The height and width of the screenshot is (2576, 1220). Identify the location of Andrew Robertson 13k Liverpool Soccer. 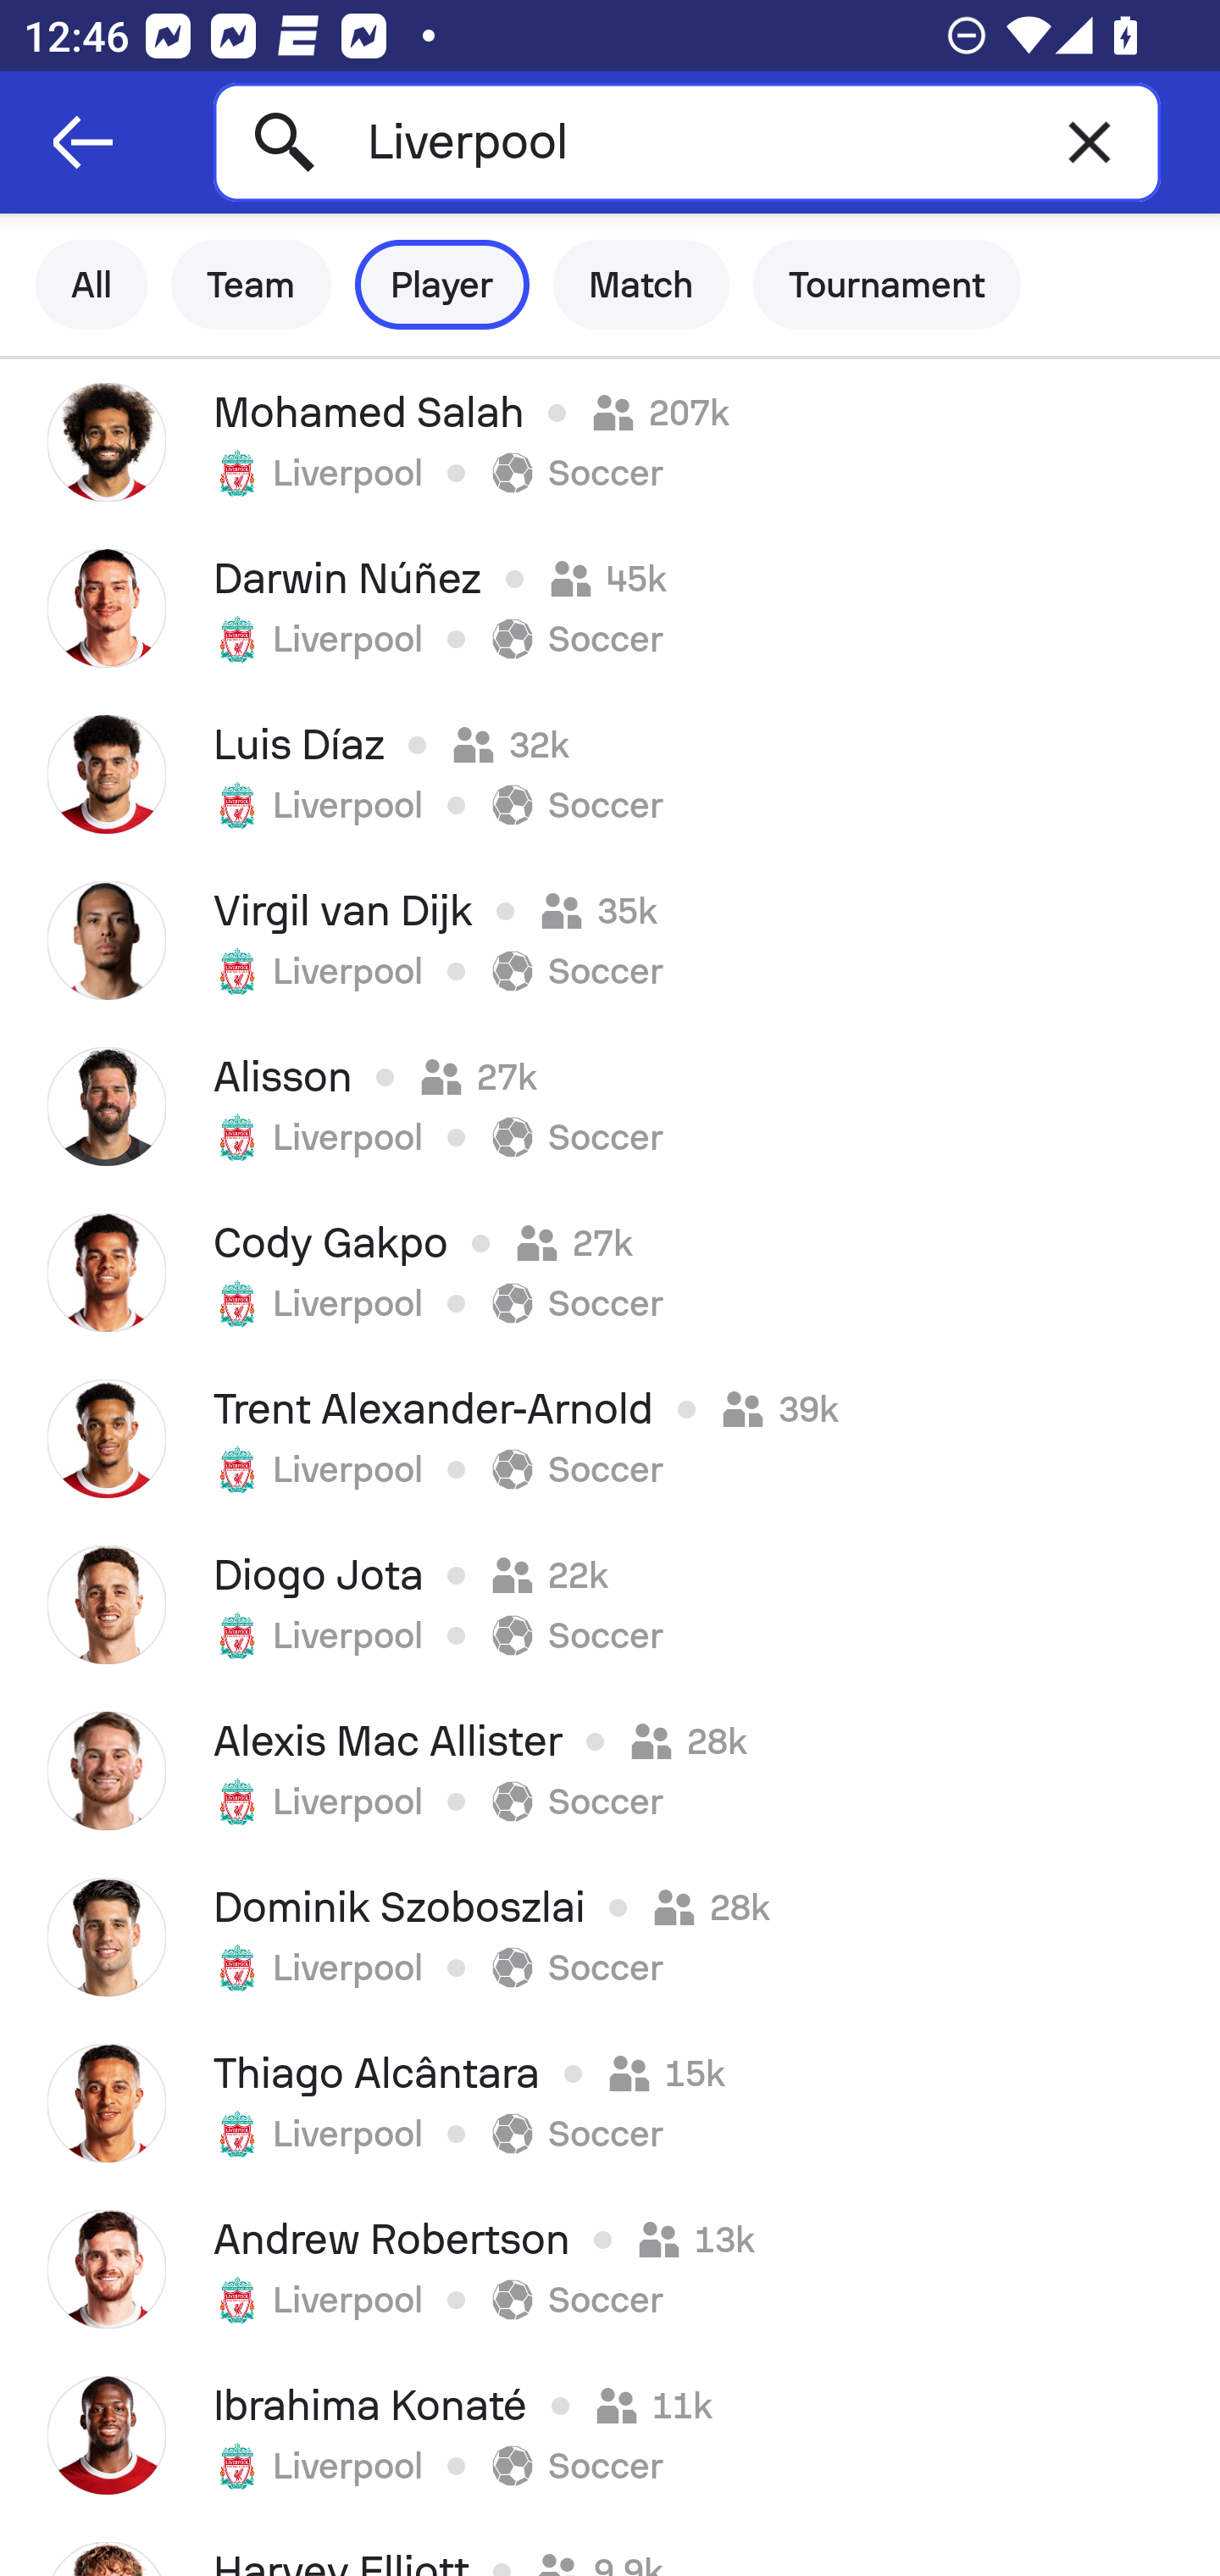
(610, 2269).